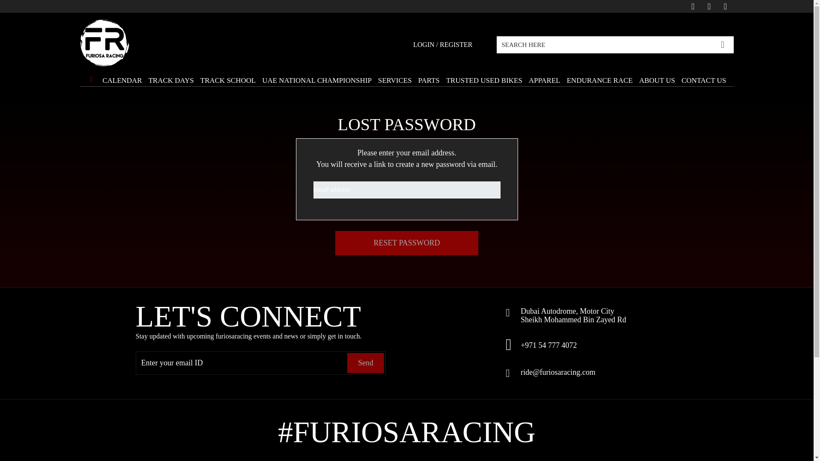 The height and width of the screenshot is (461, 820). What do you see at coordinates (395, 76) in the screenshot?
I see `SERVICES` at bounding box center [395, 76].